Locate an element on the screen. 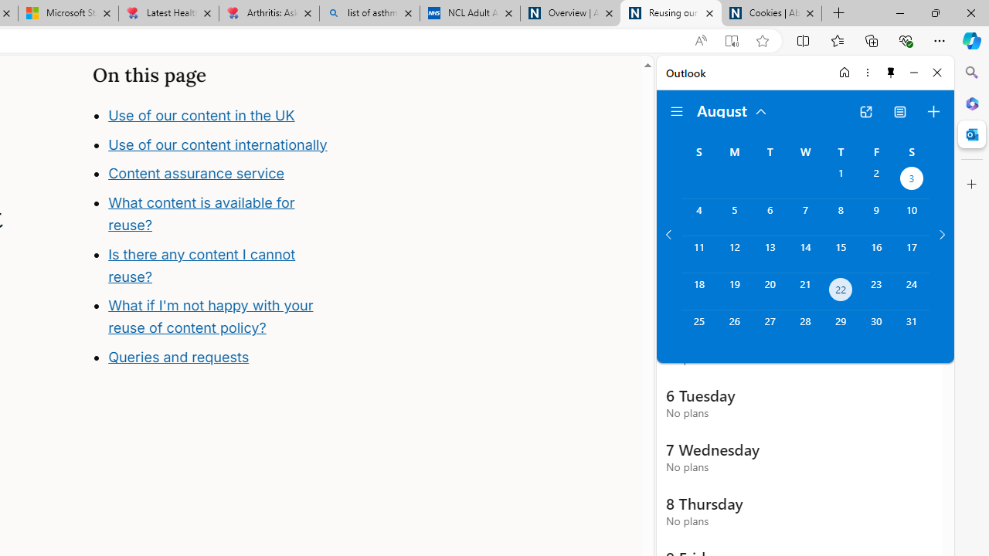 The height and width of the screenshot is (556, 989). Sunday, August 4, 2024.  is located at coordinates (698, 217).